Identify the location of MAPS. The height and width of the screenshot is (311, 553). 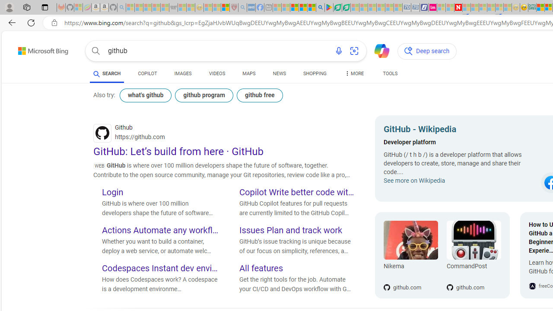
(249, 73).